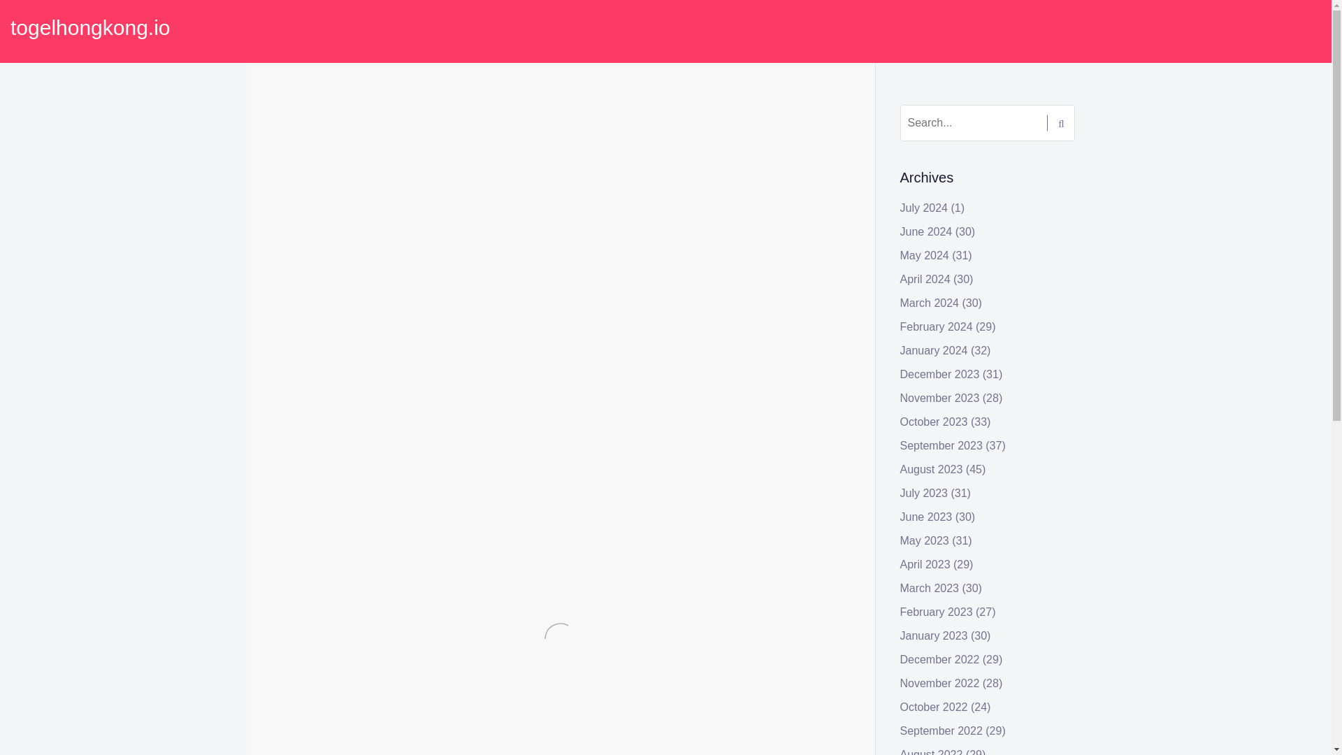  I want to click on February 2024, so click(937, 327).